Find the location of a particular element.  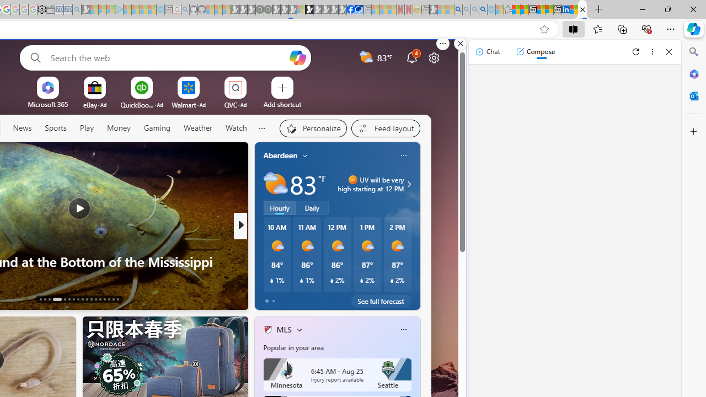

View comments 543 Comment is located at coordinates (313, 299).